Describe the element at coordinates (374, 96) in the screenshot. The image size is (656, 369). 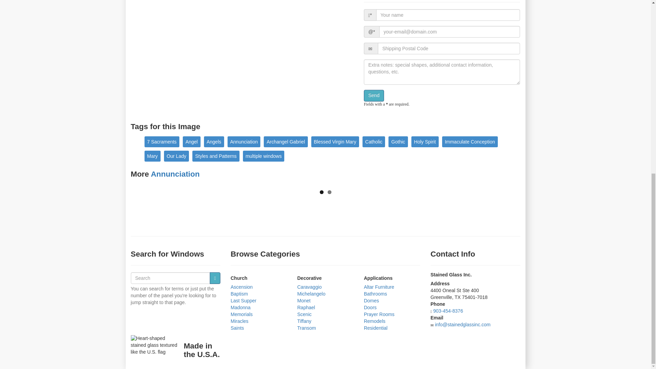
I see `Send` at that location.